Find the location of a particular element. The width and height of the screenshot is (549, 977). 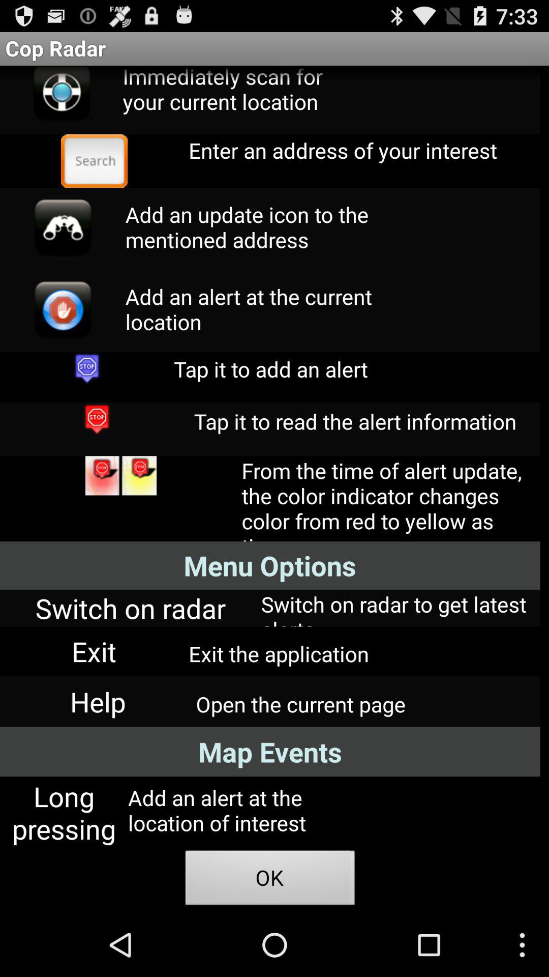

turn on item below add an alert icon is located at coordinates (270, 880).